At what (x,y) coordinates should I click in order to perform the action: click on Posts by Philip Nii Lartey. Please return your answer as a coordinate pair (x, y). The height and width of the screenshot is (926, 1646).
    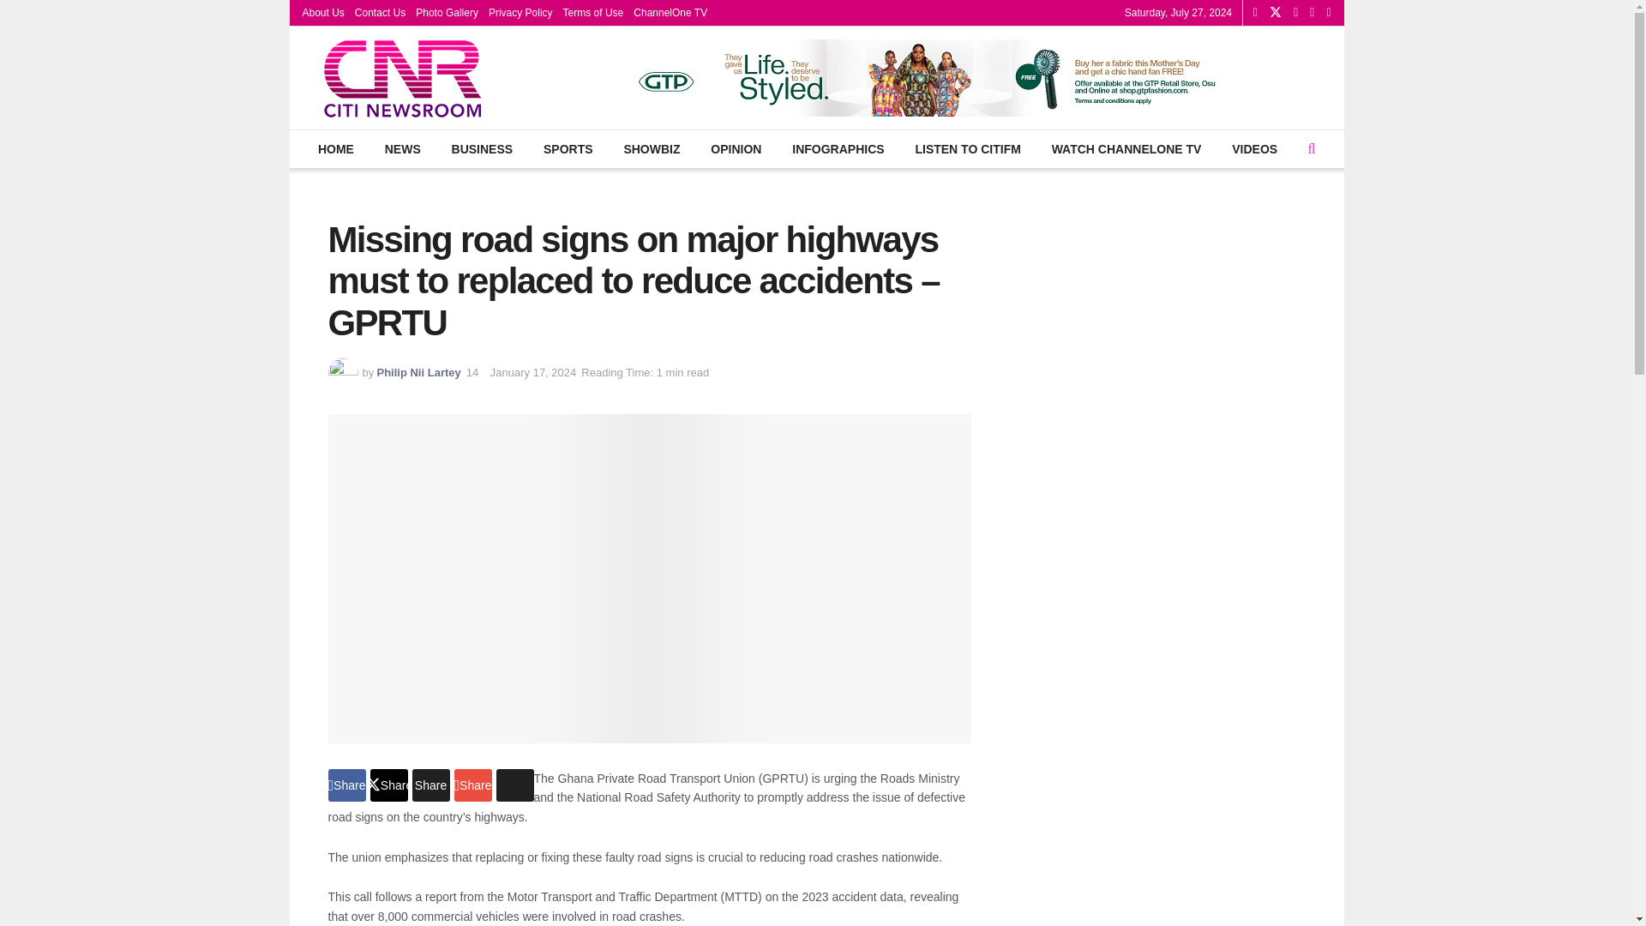
    Looking at the image, I should click on (418, 372).